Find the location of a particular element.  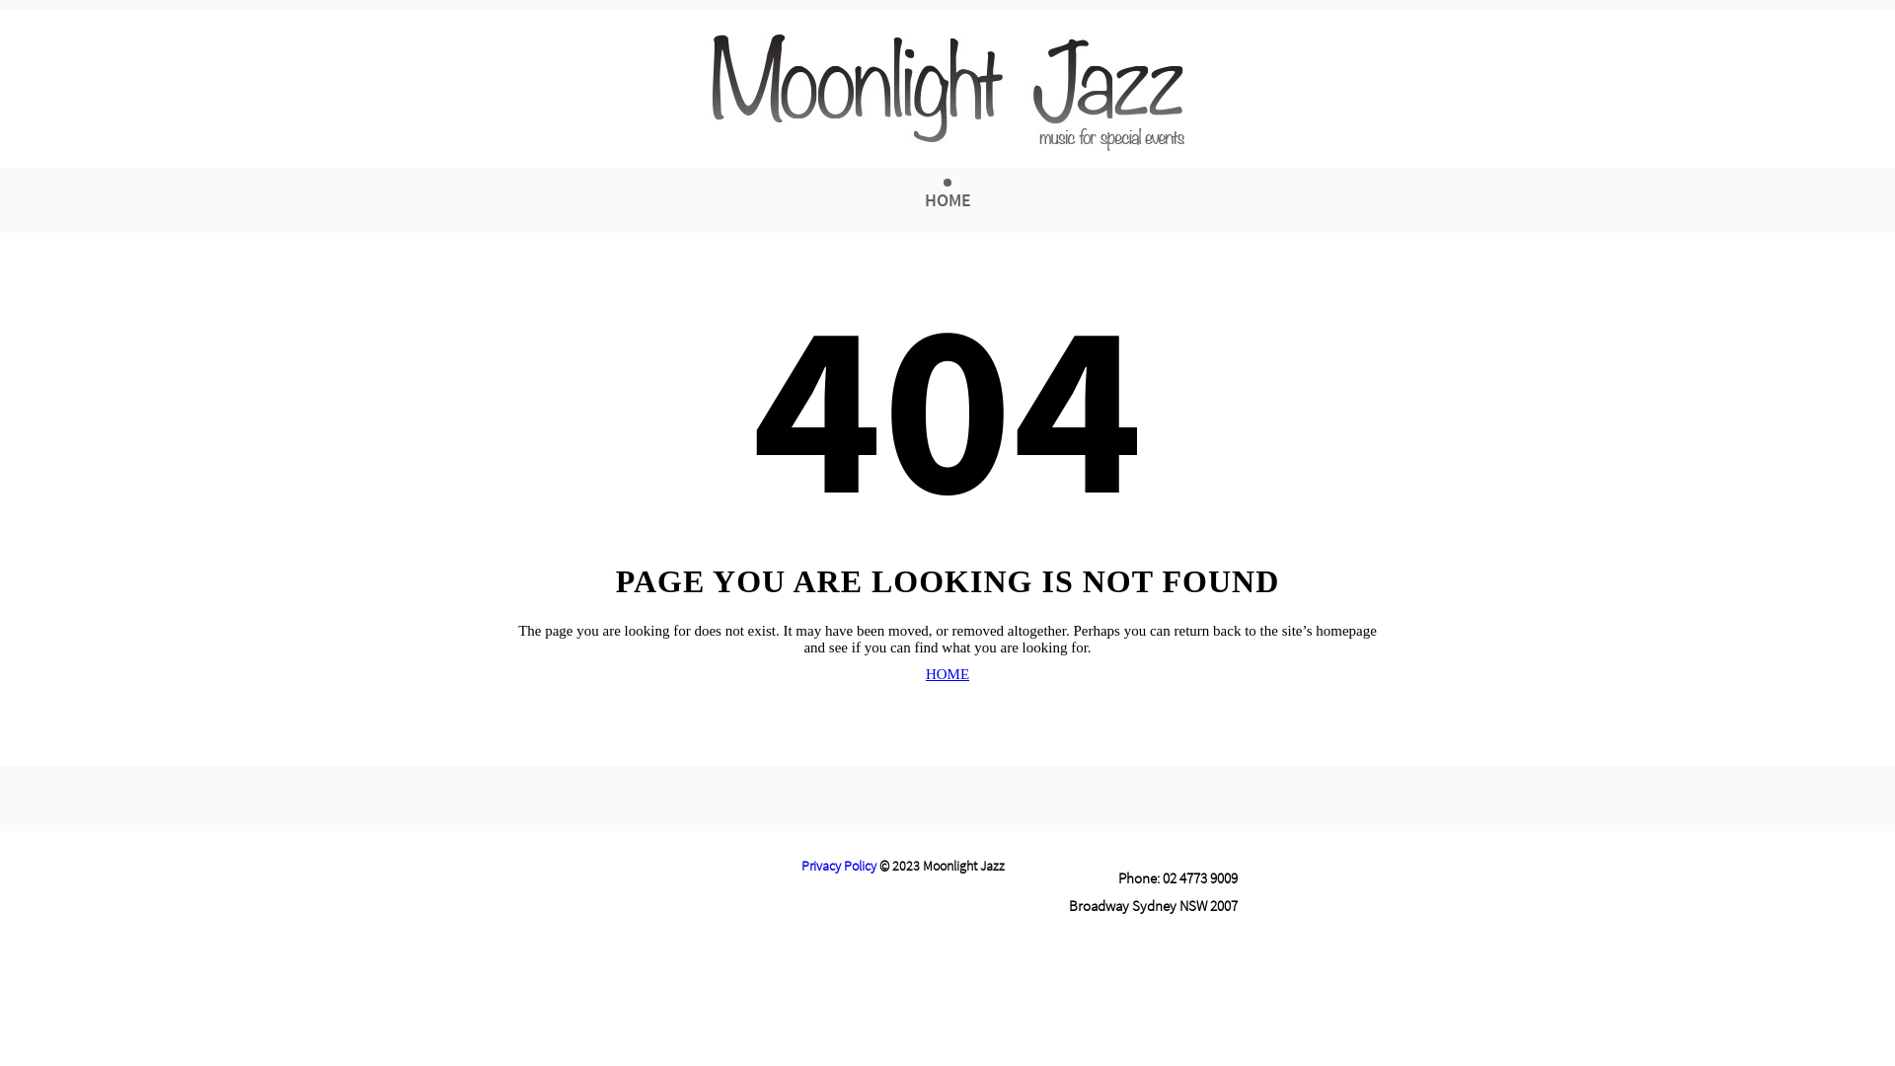

Privacy Policy is located at coordinates (839, 866).